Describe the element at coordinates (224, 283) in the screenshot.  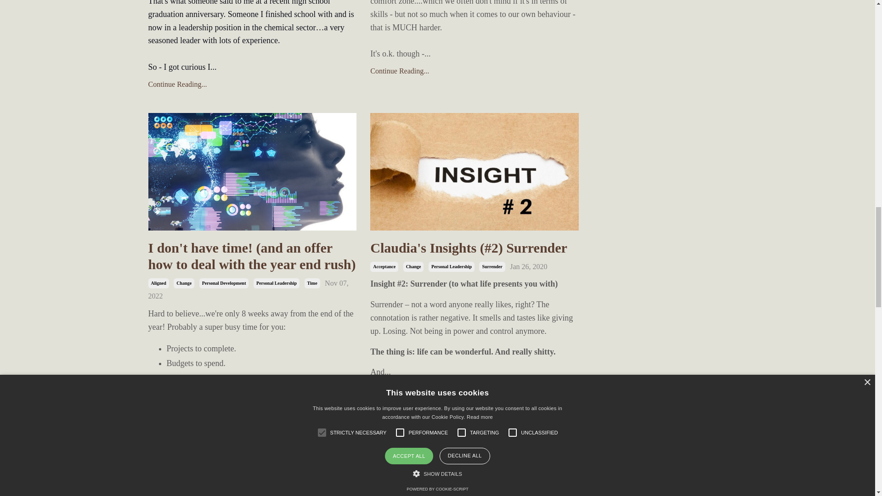
I see `Personal Development` at that location.